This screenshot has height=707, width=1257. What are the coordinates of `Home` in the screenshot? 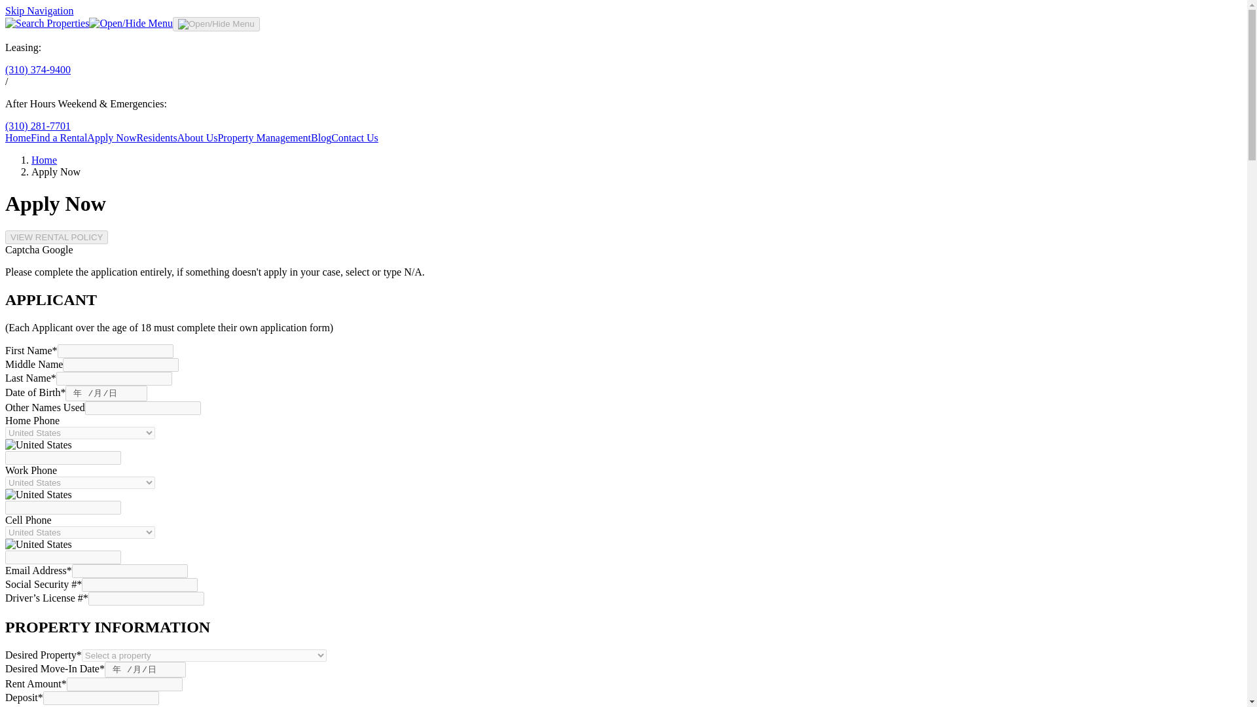 It's located at (44, 160).